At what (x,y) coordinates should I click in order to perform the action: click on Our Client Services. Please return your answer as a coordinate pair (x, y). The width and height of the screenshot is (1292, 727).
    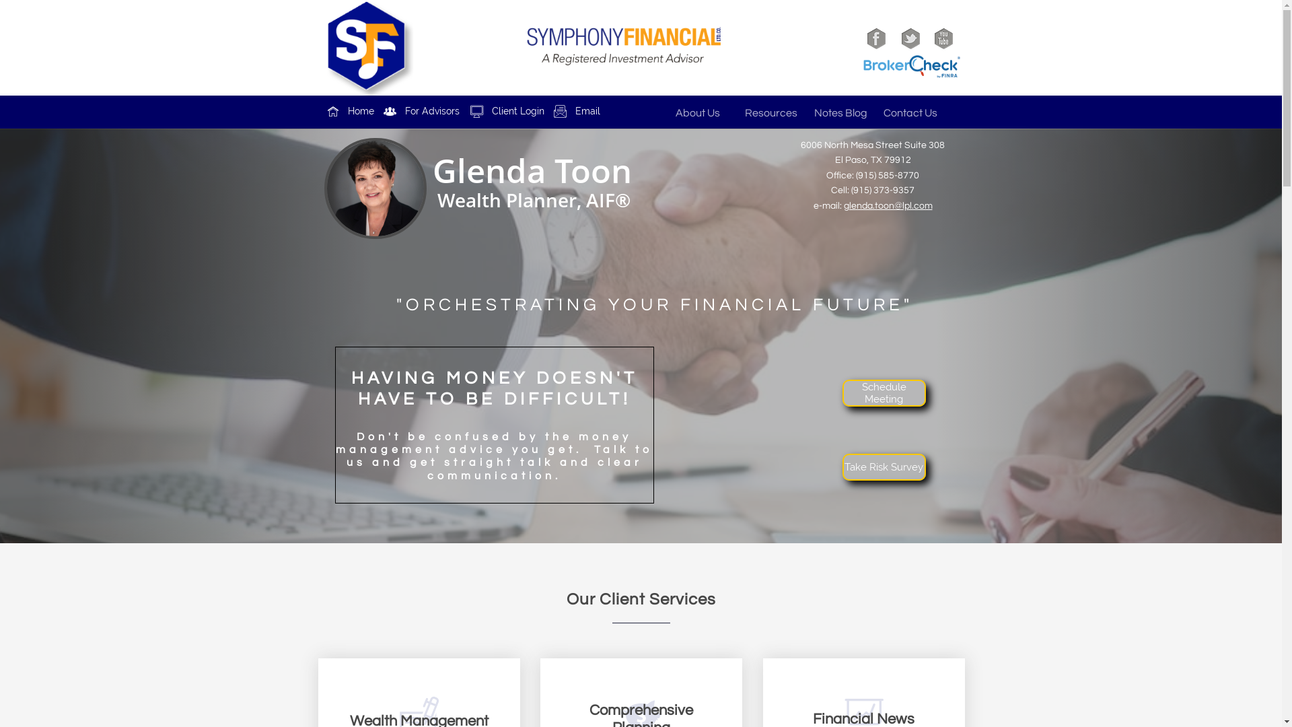
    Looking at the image, I should click on (641, 599).